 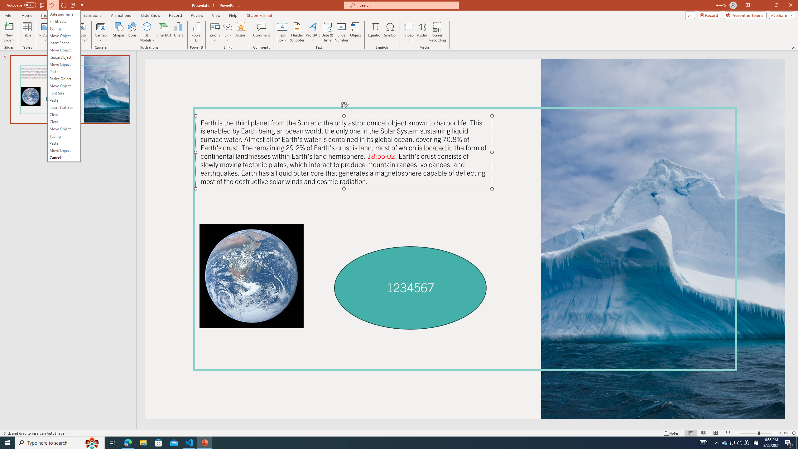 What do you see at coordinates (297, 32) in the screenshot?
I see `Header & Footer...` at bounding box center [297, 32].